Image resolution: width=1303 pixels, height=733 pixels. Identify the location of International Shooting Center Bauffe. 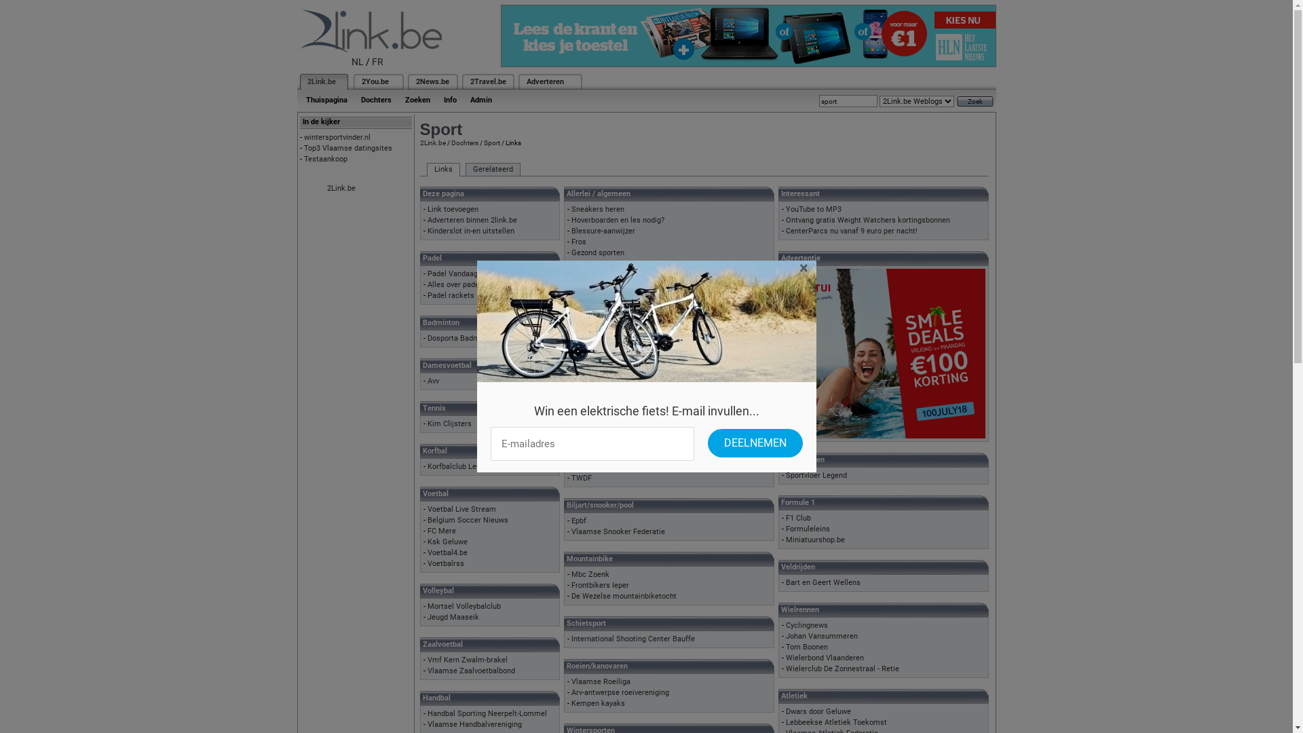
(633, 639).